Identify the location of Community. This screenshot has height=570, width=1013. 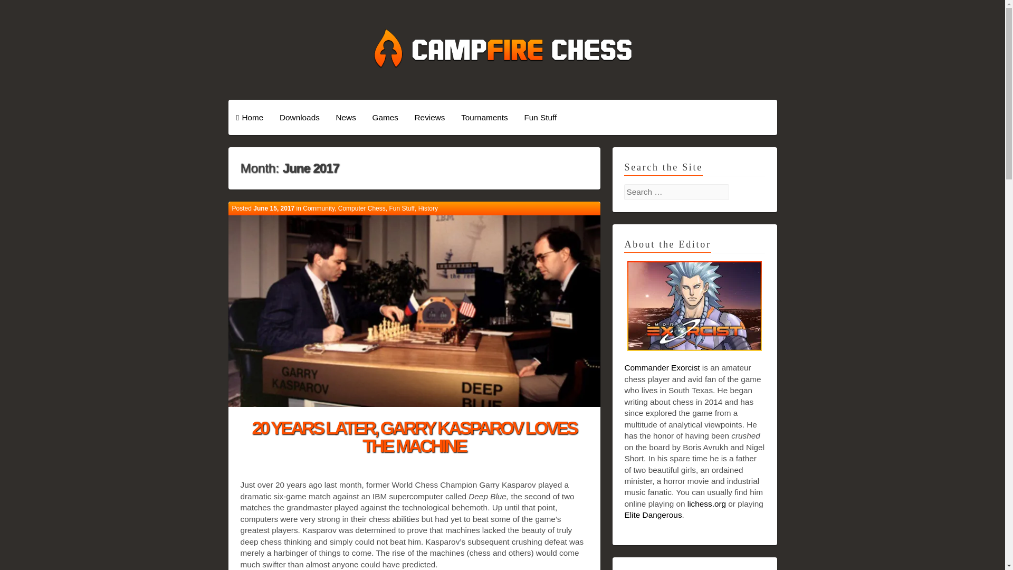
(319, 208).